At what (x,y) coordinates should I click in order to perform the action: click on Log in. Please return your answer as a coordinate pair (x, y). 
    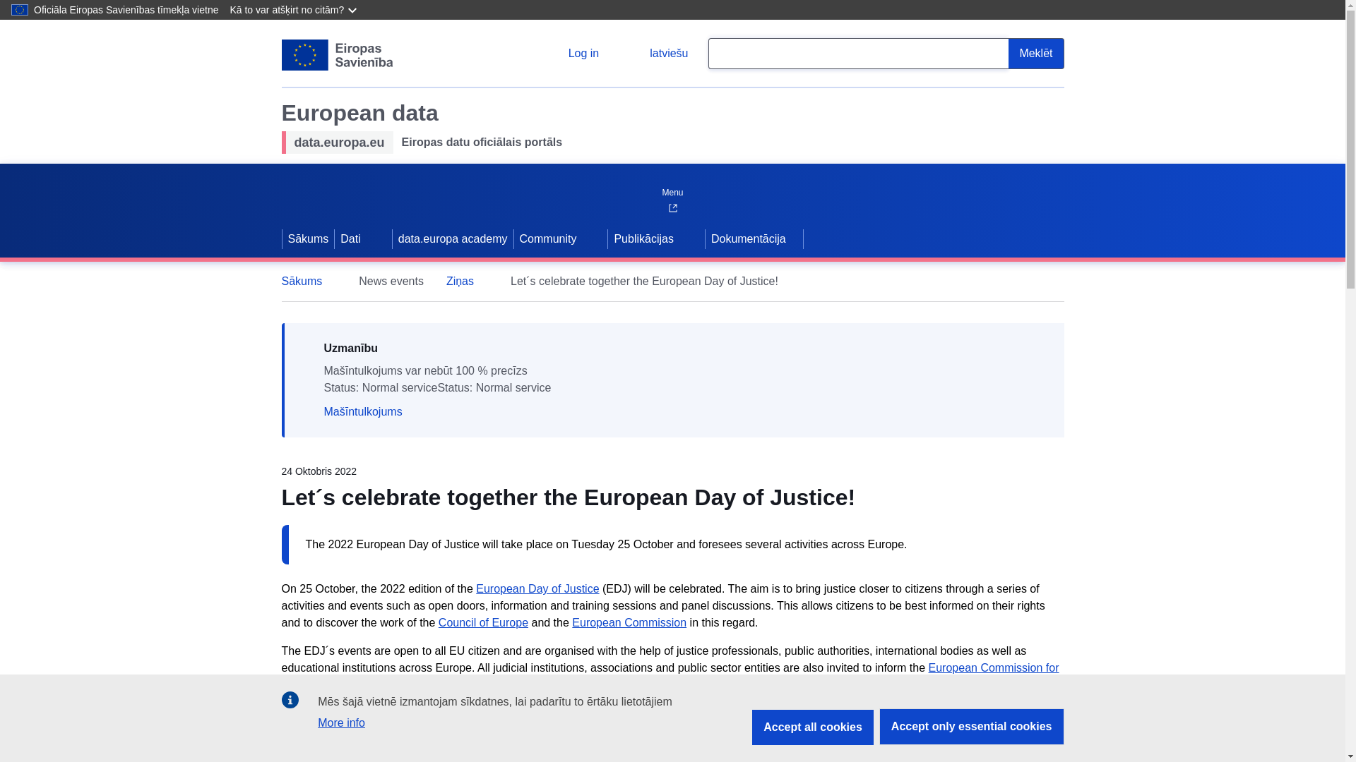
    Looking at the image, I should click on (572, 54).